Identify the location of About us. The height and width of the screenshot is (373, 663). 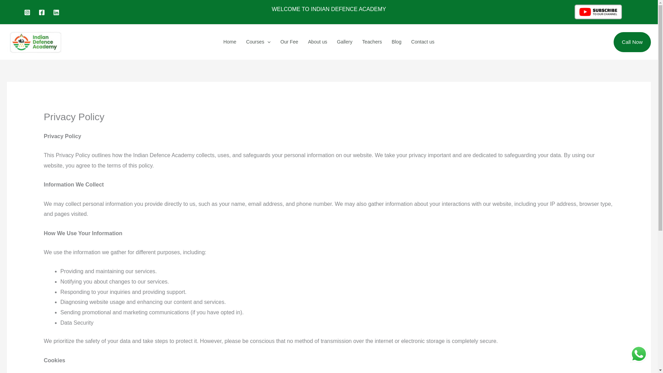
(317, 42).